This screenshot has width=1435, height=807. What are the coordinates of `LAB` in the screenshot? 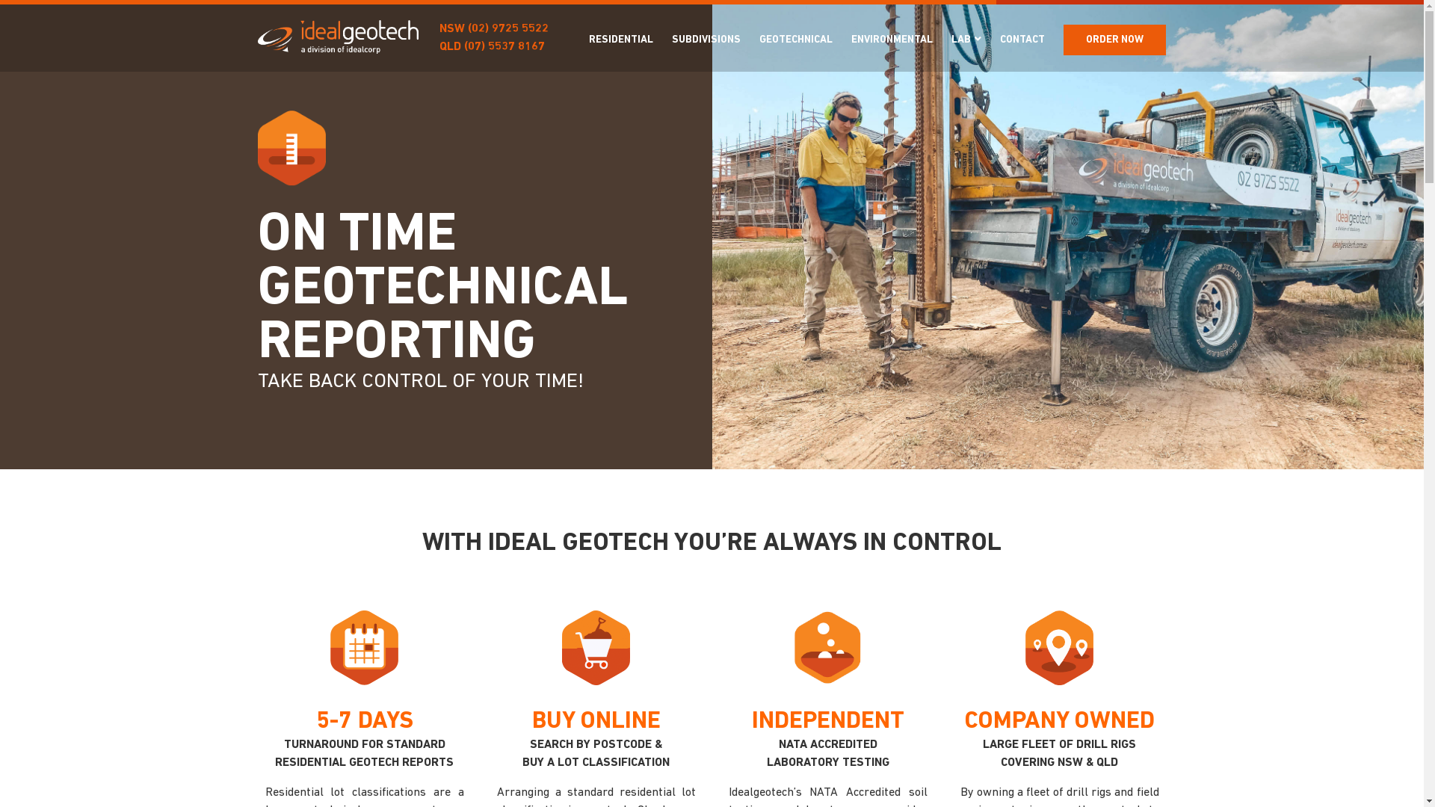 It's located at (966, 40).